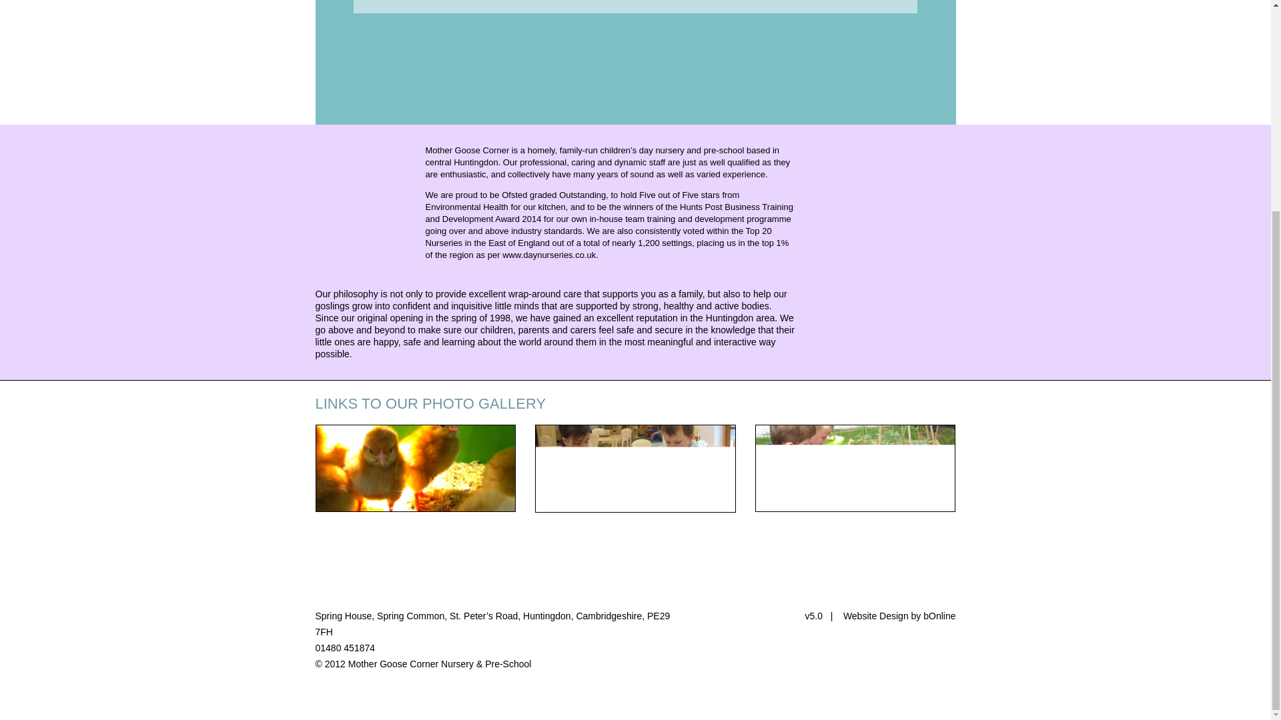 This screenshot has width=1281, height=720. I want to click on asset 2, so click(416, 468).